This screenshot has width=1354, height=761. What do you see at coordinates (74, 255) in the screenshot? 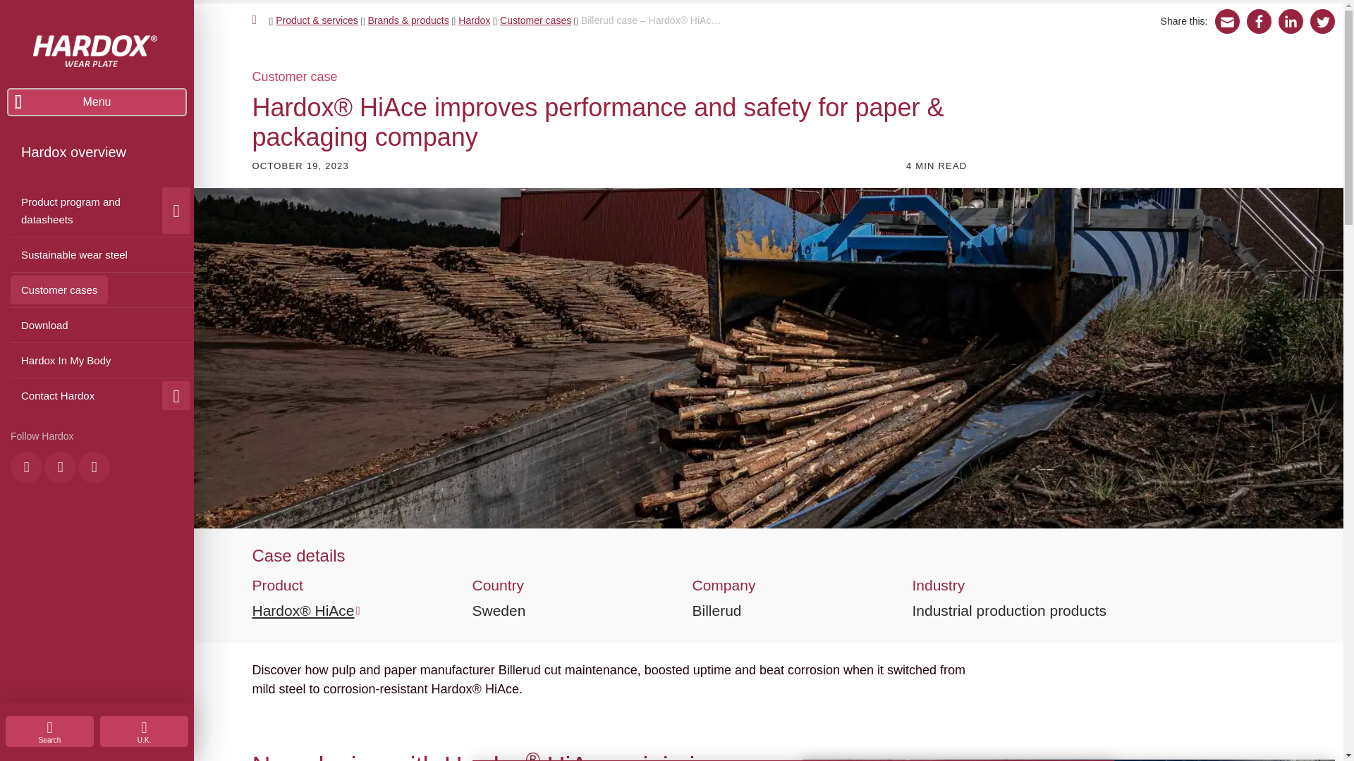
I see `Sustainable wear steel` at bounding box center [74, 255].